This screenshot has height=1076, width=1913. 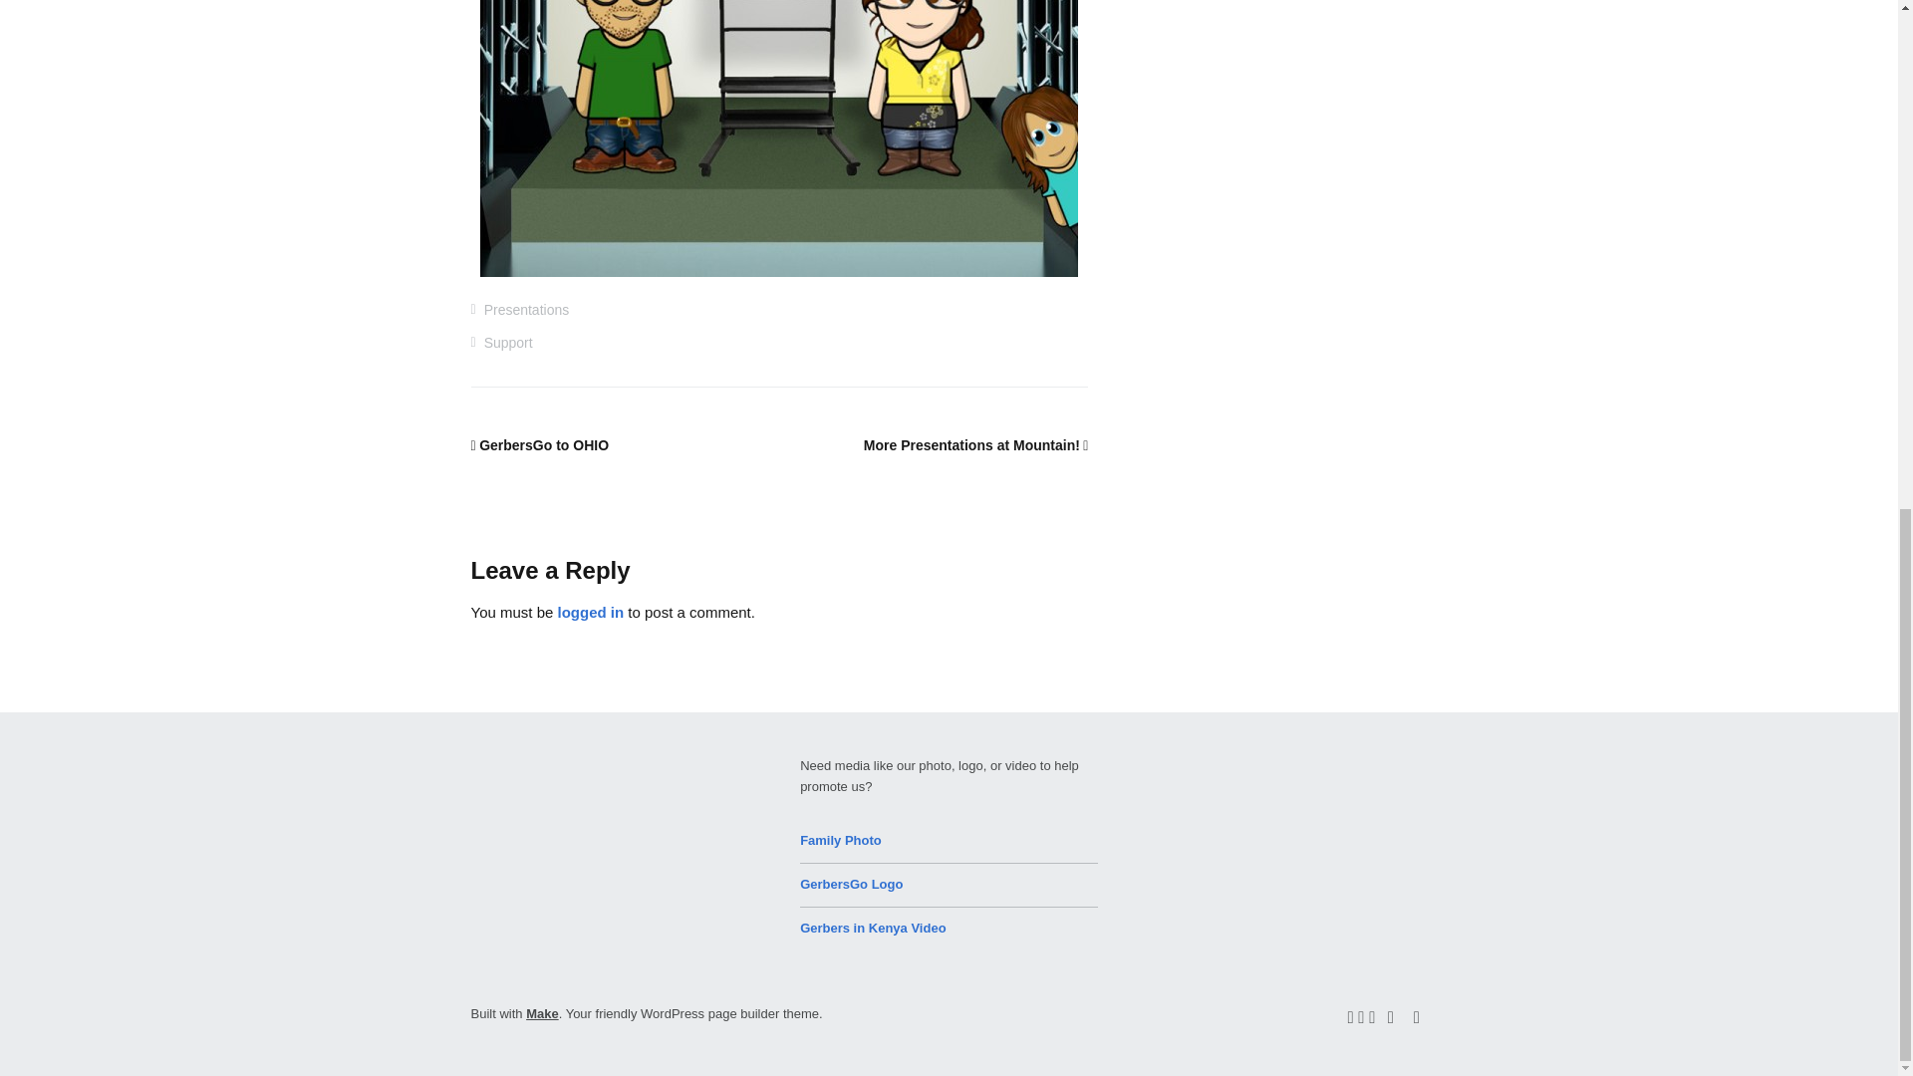 I want to click on More Presentations at Mountain!, so click(x=976, y=444).